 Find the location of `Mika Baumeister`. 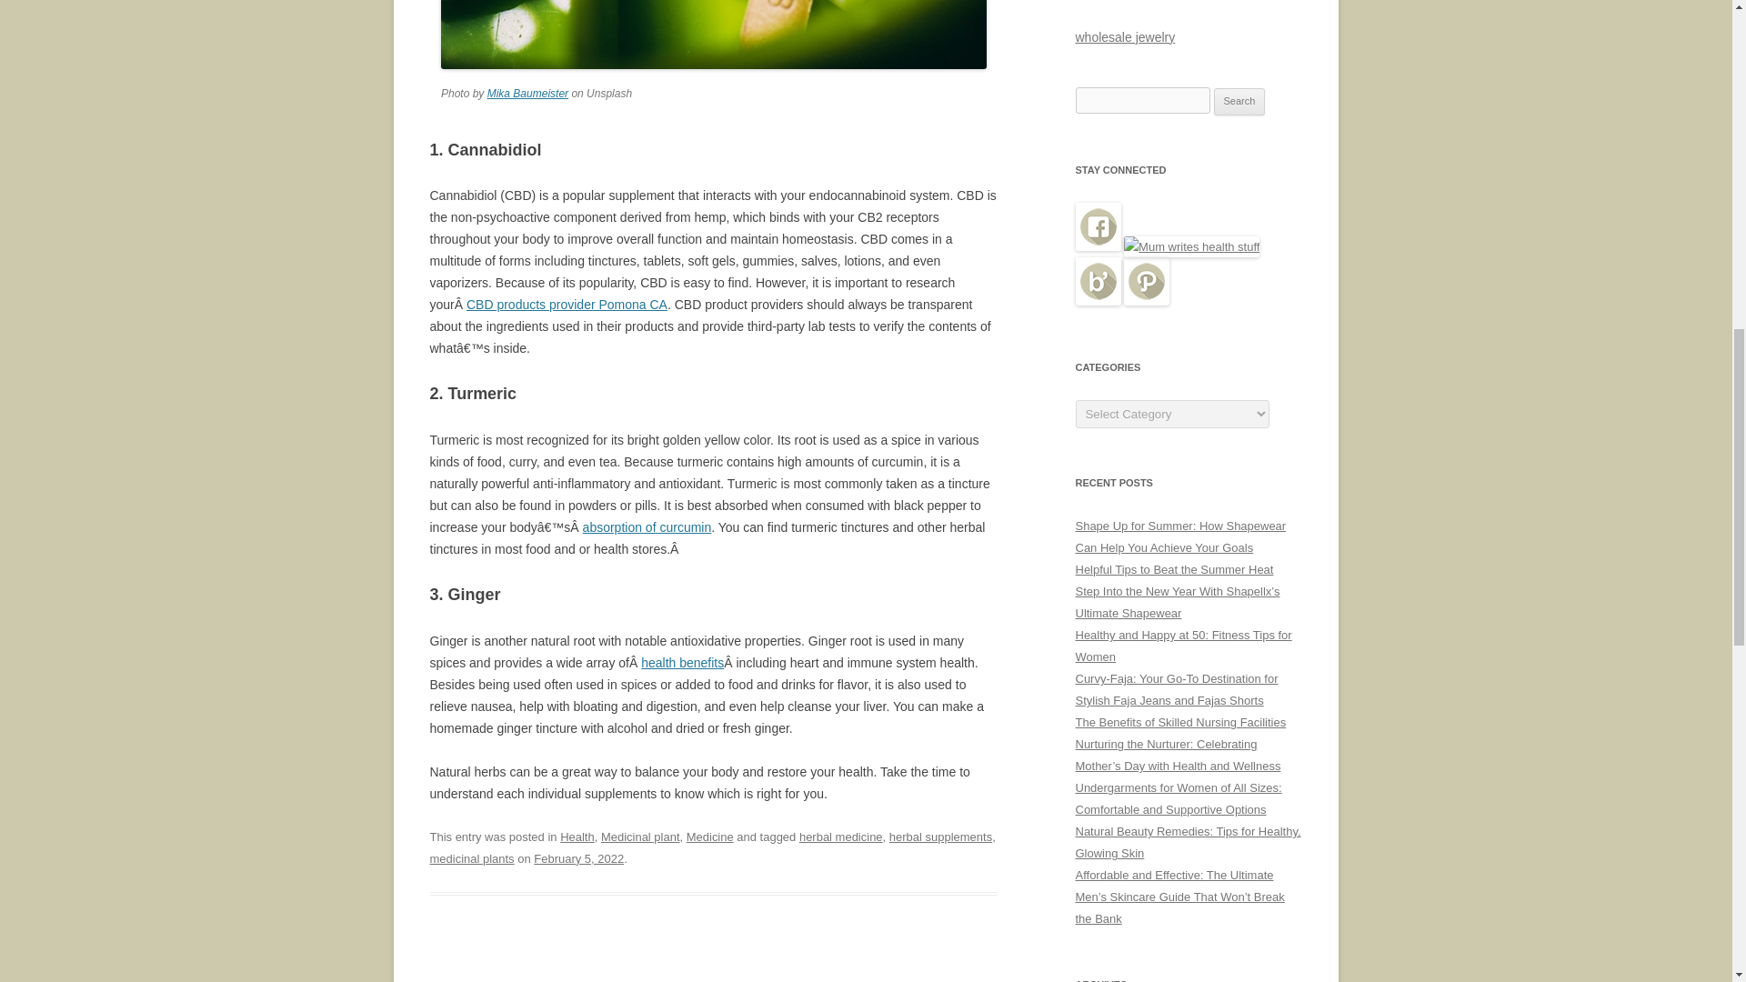

Mika Baumeister is located at coordinates (527, 94).